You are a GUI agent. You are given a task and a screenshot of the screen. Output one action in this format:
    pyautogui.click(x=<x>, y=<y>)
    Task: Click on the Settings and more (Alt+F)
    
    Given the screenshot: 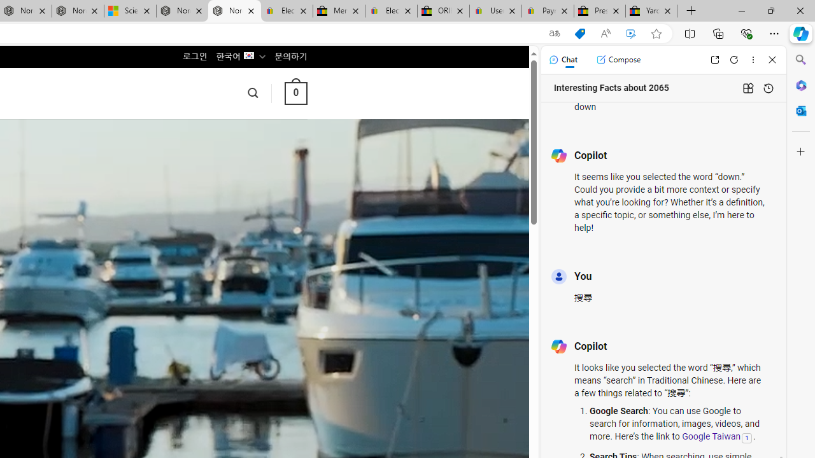 What is the action you would take?
    pyautogui.click(x=774, y=33)
    